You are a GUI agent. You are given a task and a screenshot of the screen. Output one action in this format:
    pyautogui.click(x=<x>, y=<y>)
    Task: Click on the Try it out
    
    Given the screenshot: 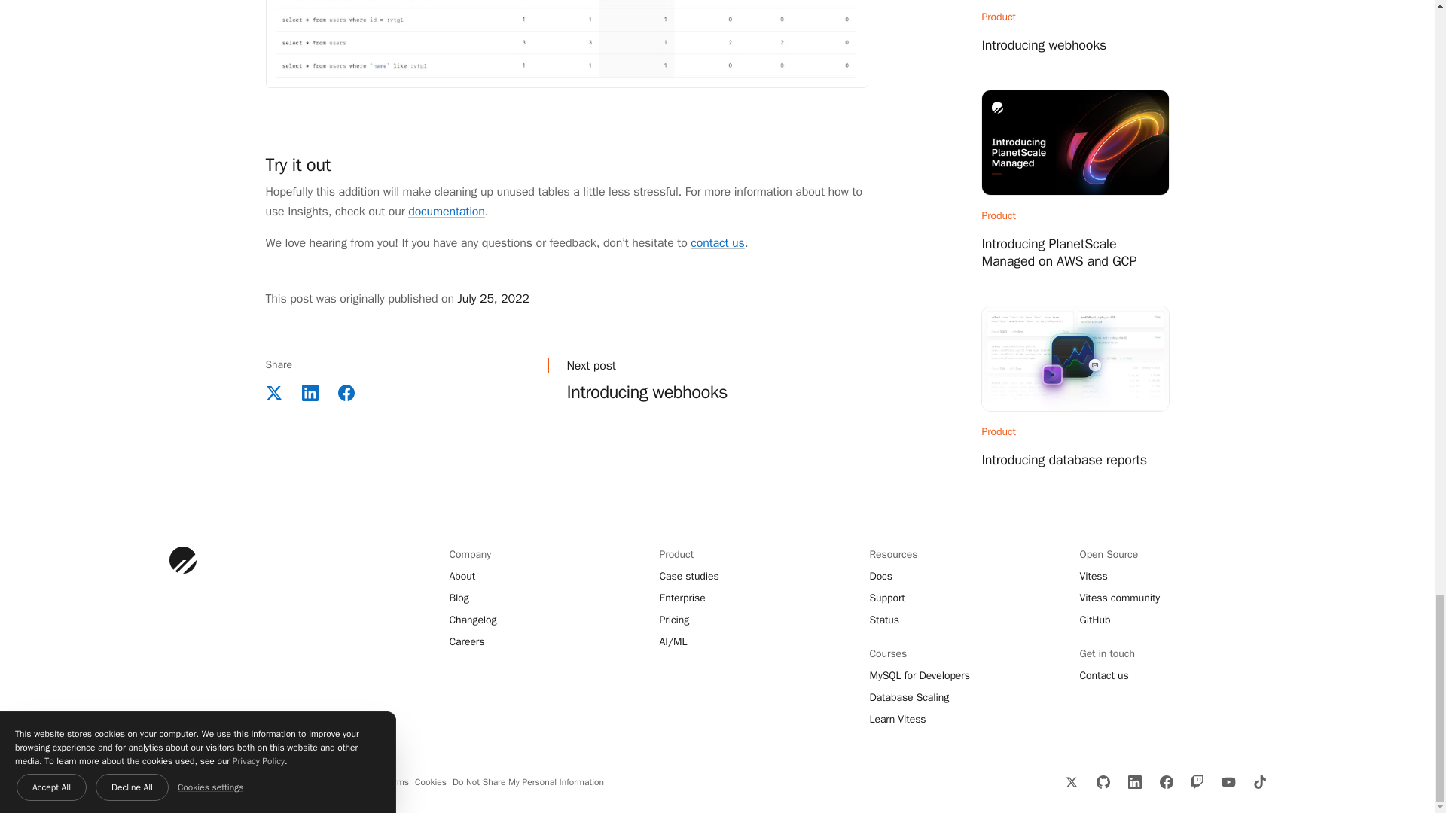 What is the action you would take?
    pyautogui.click(x=297, y=165)
    